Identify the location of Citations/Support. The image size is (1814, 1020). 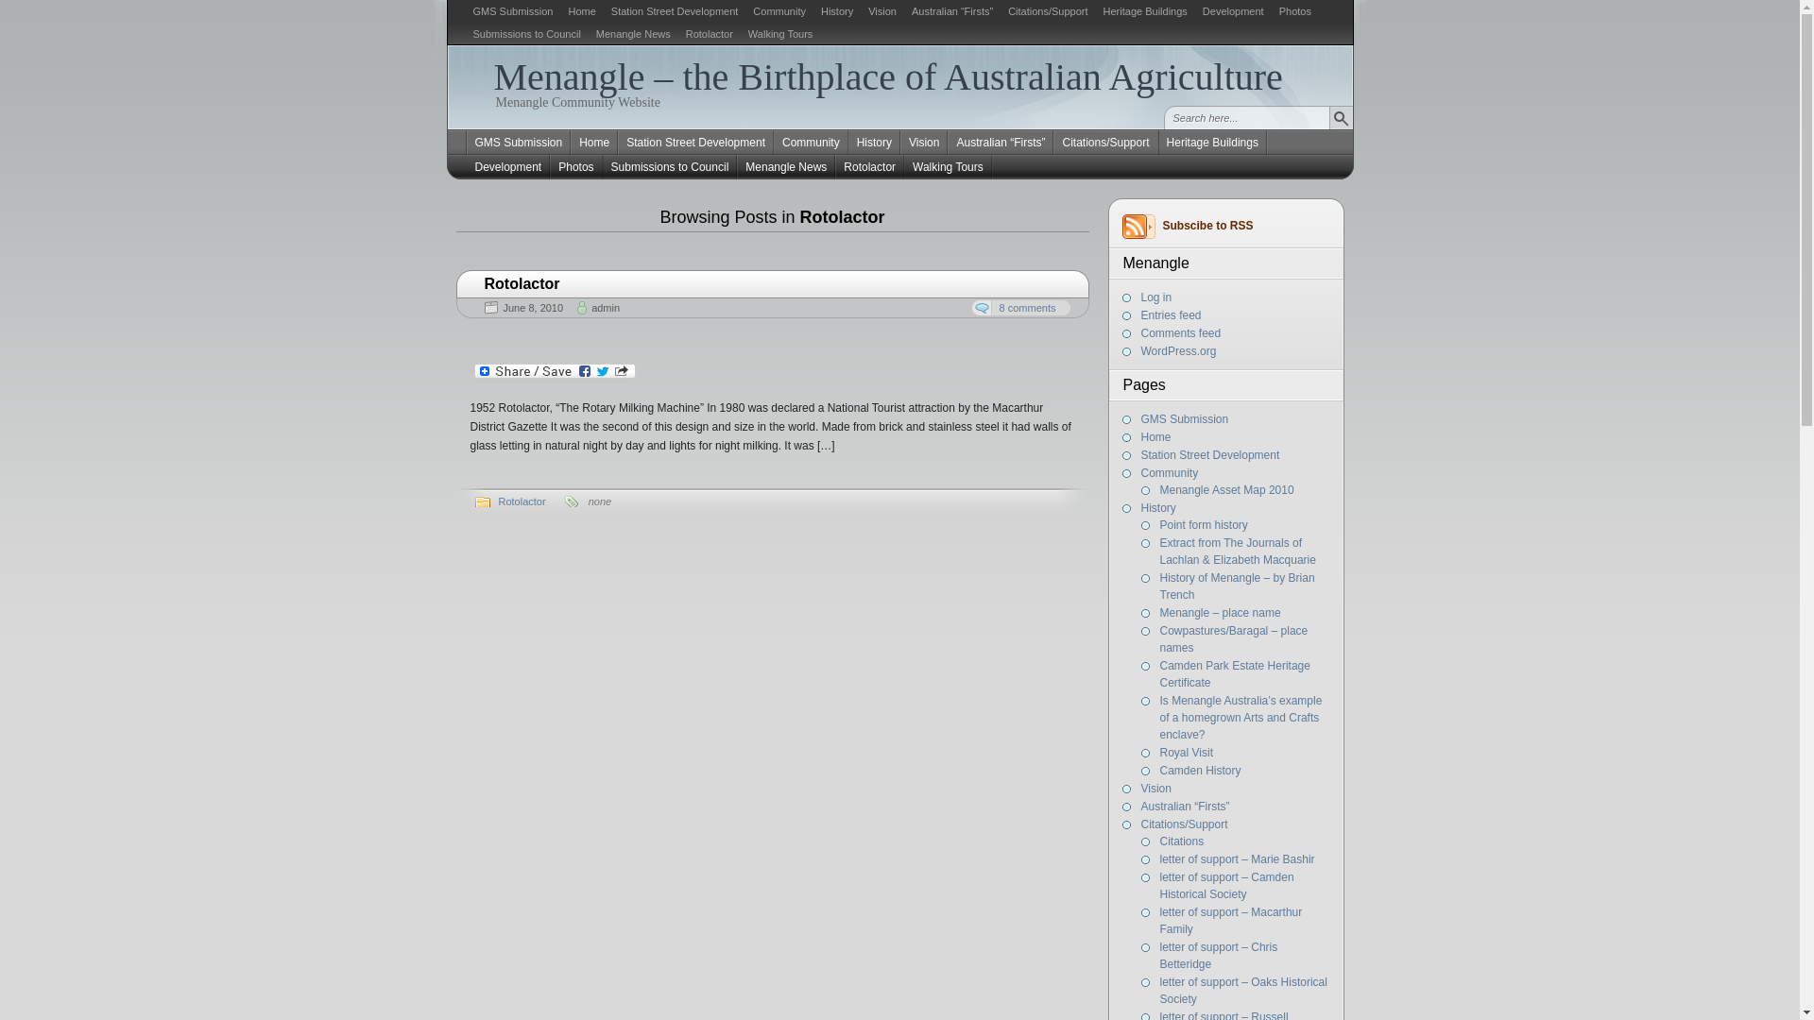
(1048, 11).